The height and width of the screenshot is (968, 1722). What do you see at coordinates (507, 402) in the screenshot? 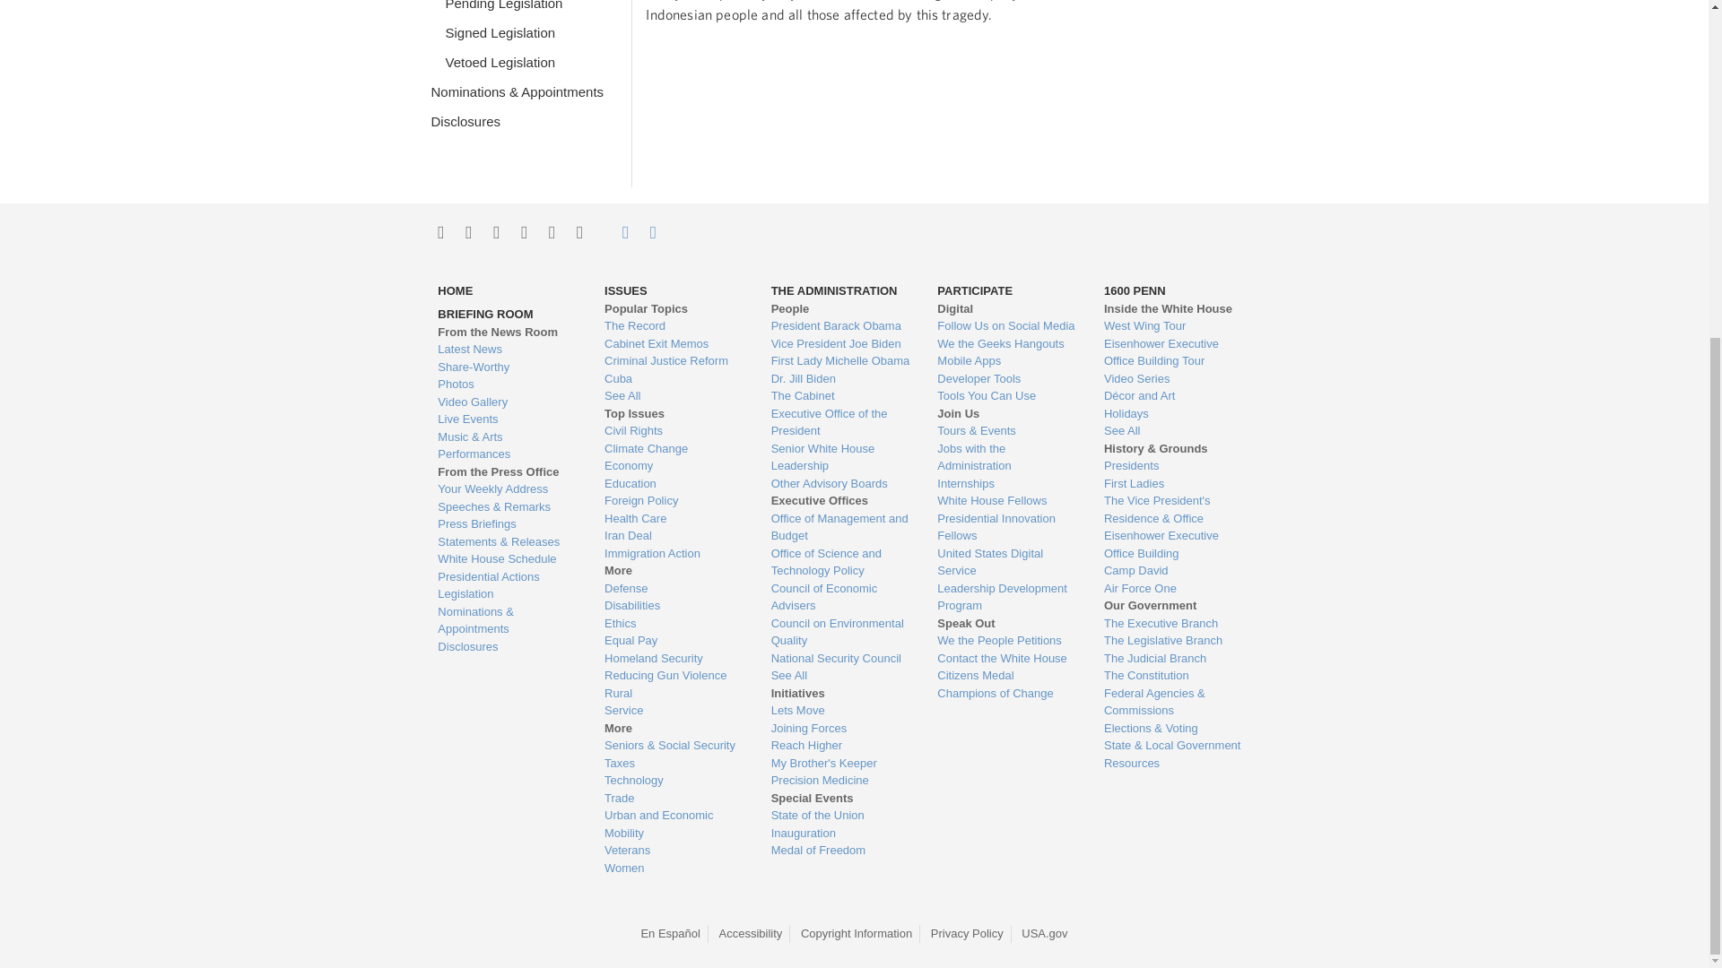
I see `Watch behind-the-scenes videos and more` at bounding box center [507, 402].